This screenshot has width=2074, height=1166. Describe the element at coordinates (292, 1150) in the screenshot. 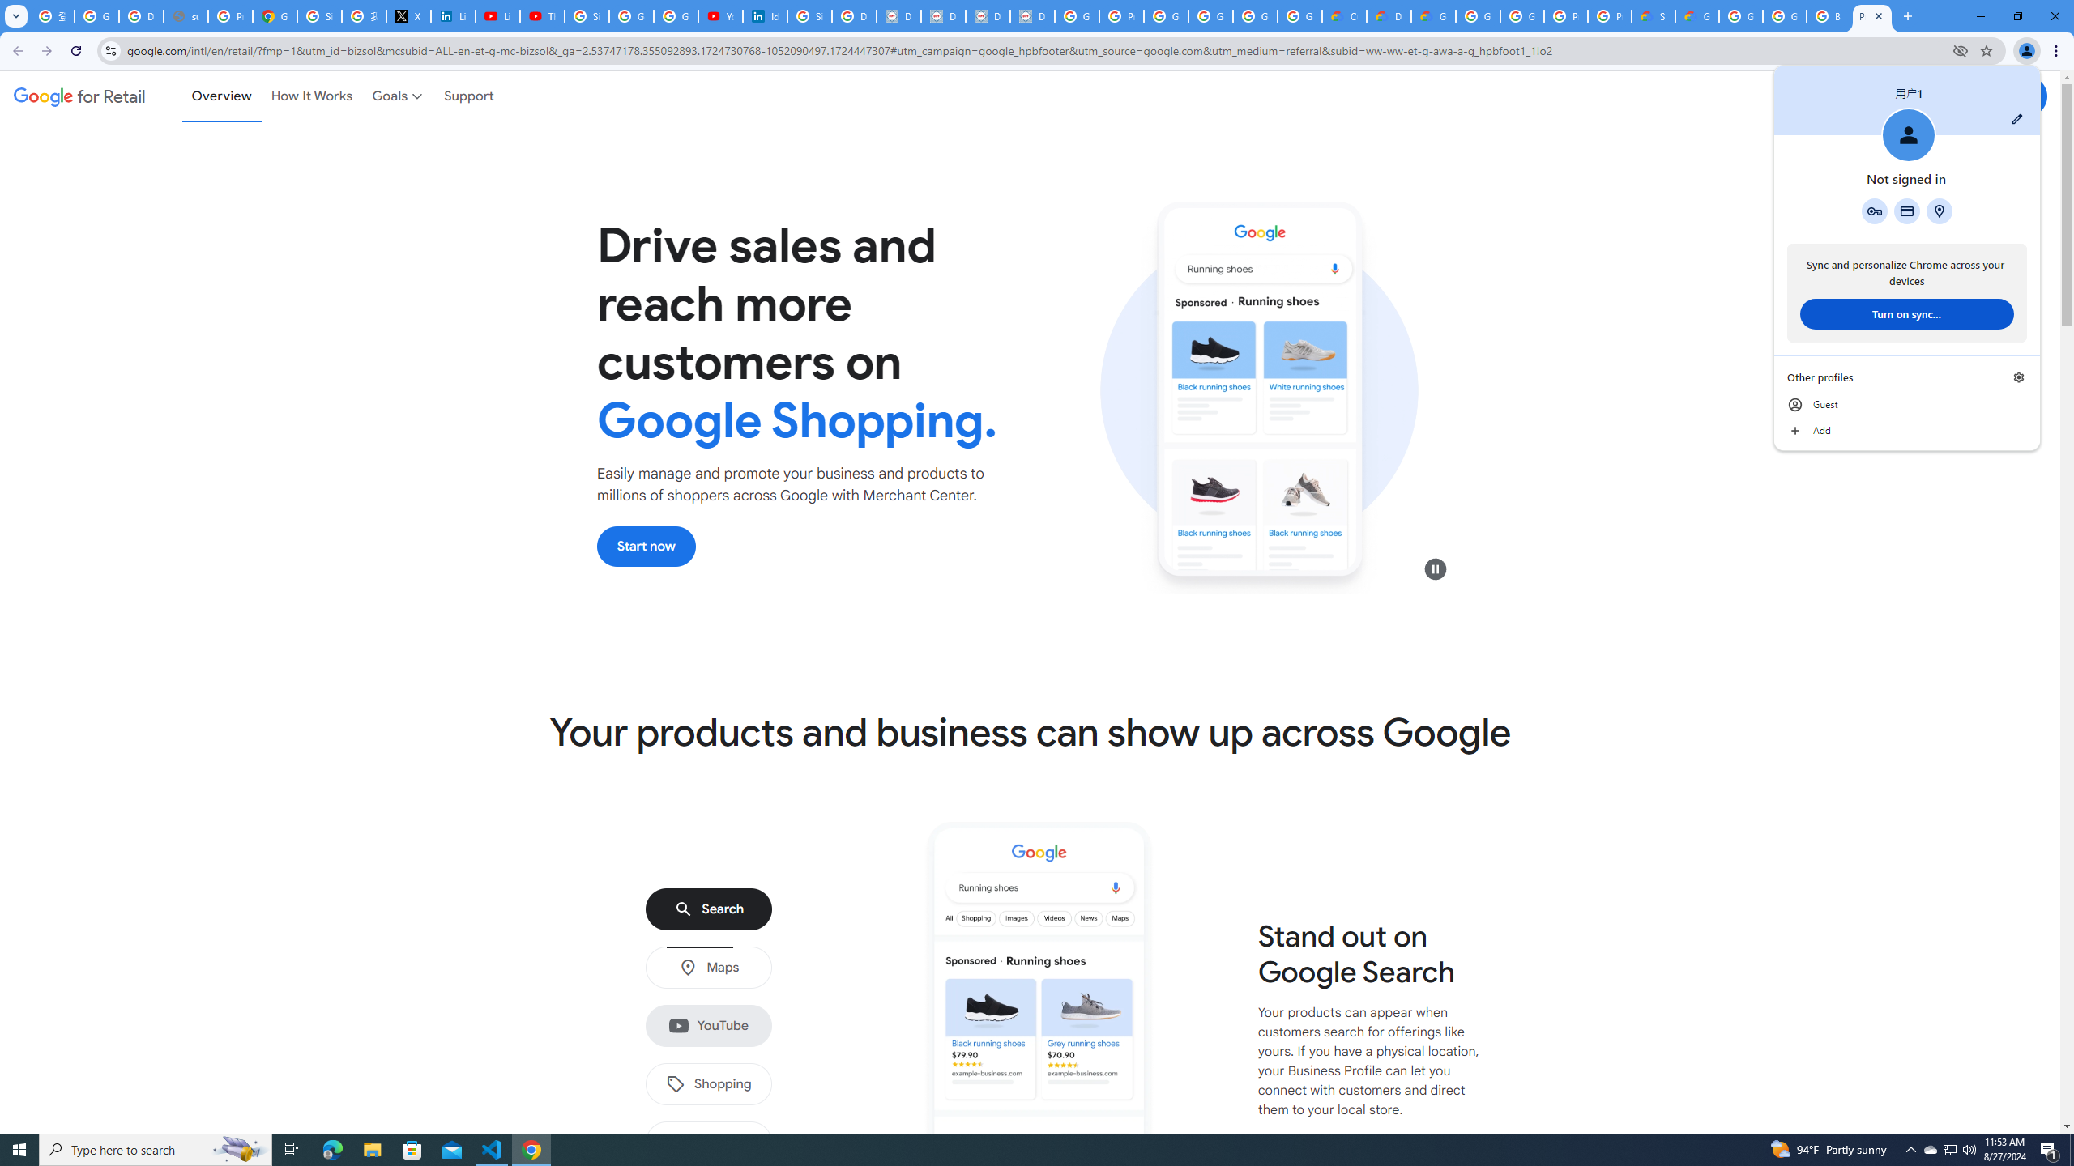

I see `Task View` at that location.